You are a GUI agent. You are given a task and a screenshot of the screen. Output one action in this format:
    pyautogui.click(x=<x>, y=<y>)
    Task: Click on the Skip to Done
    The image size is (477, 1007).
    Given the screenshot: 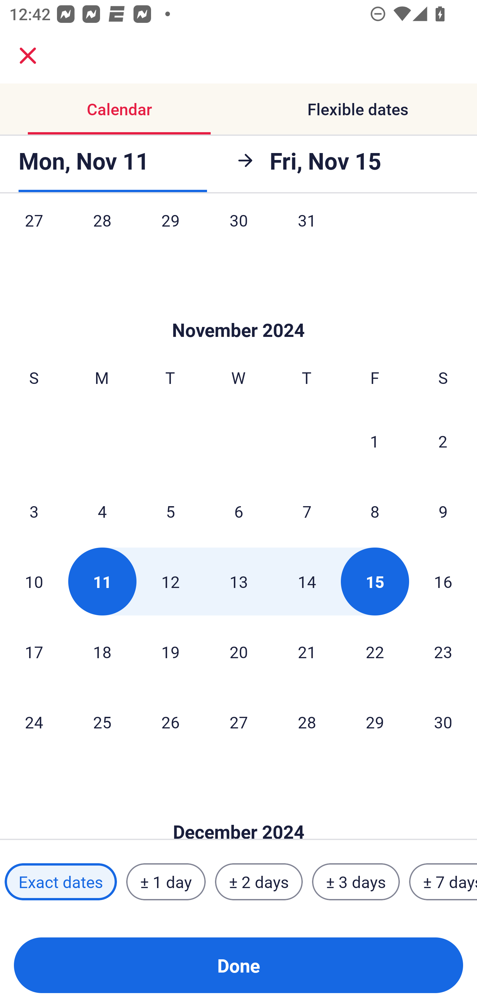 What is the action you would take?
    pyautogui.click(x=238, y=812)
    